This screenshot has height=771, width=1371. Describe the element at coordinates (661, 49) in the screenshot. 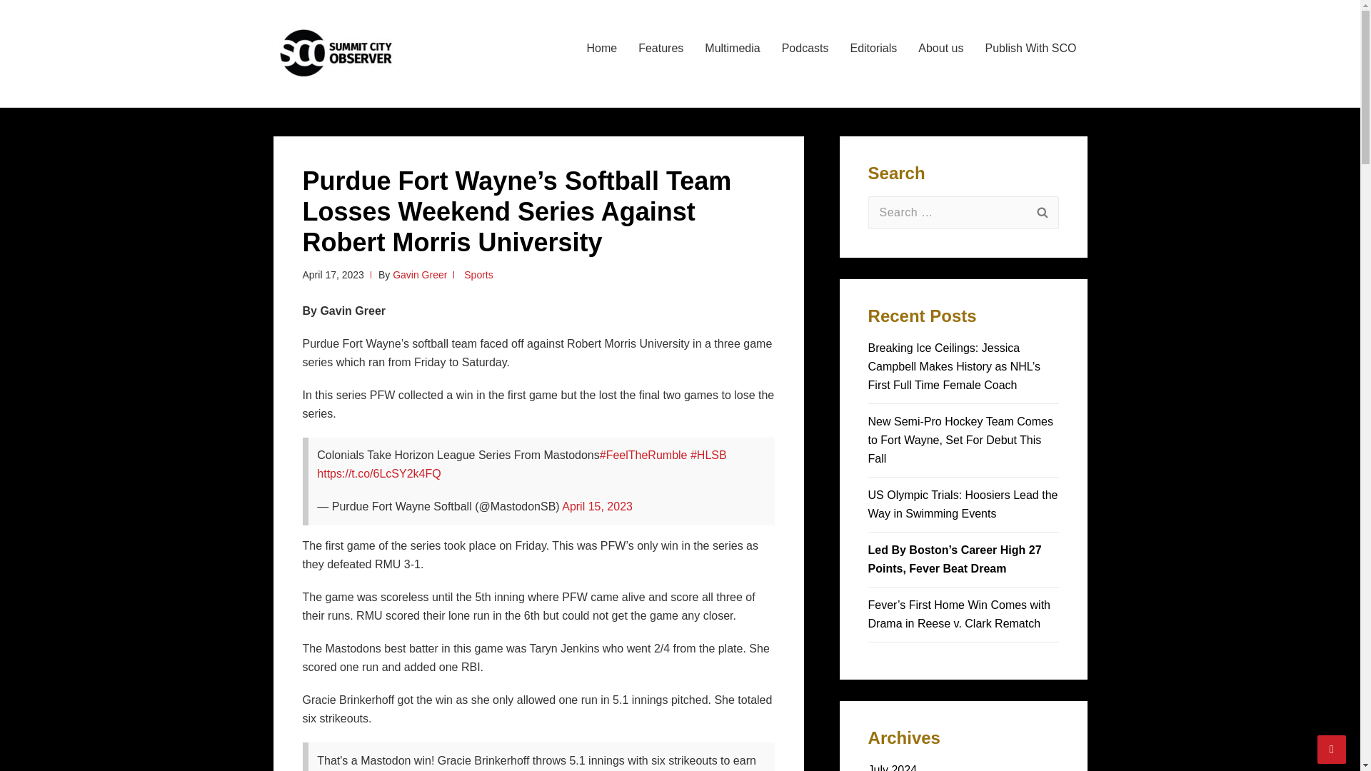

I see `Features` at that location.